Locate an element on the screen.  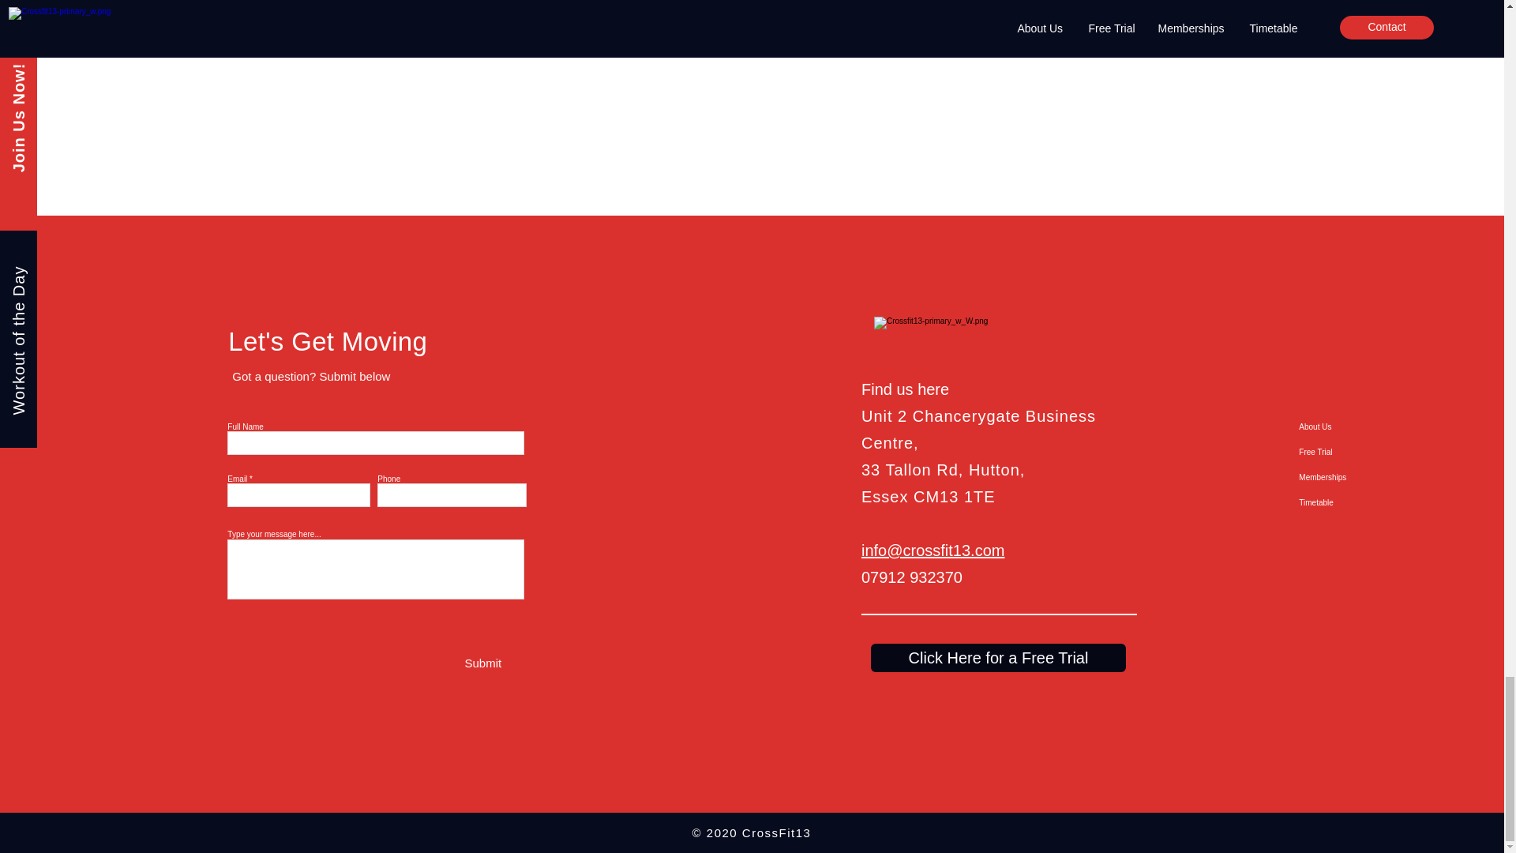
Click Here for a Free Trial is located at coordinates (998, 658).